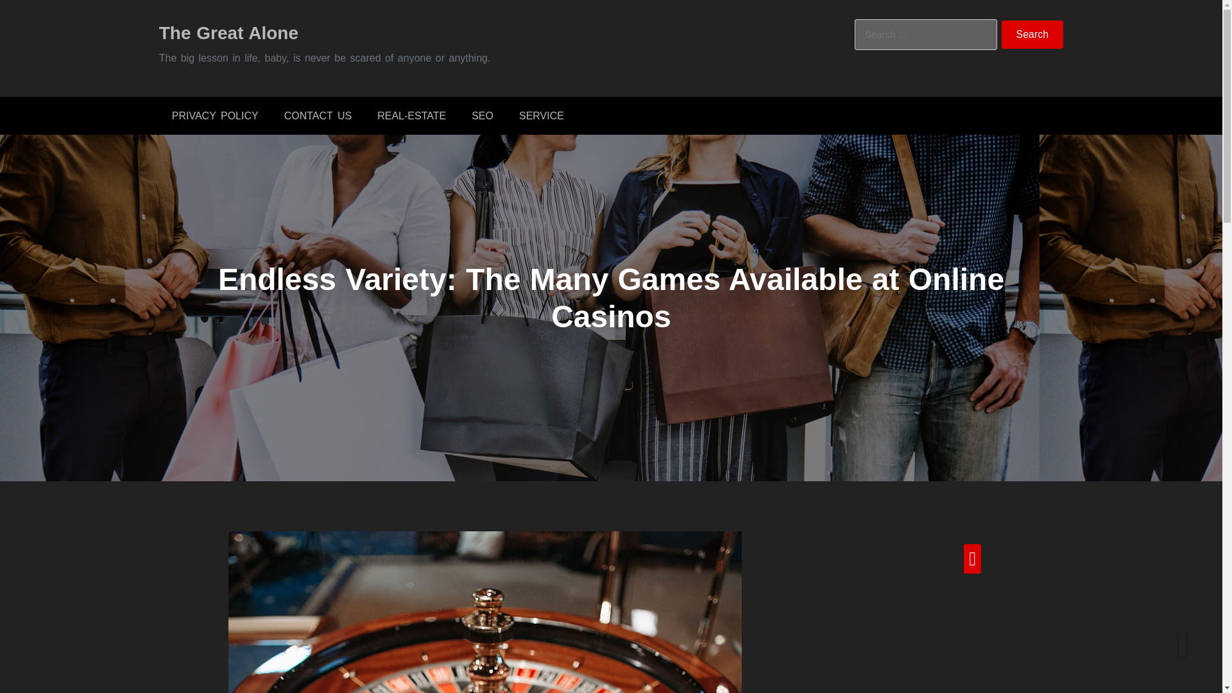 Image resolution: width=1232 pixels, height=693 pixels. What do you see at coordinates (214, 116) in the screenshot?
I see `PRIVACY POLICY` at bounding box center [214, 116].